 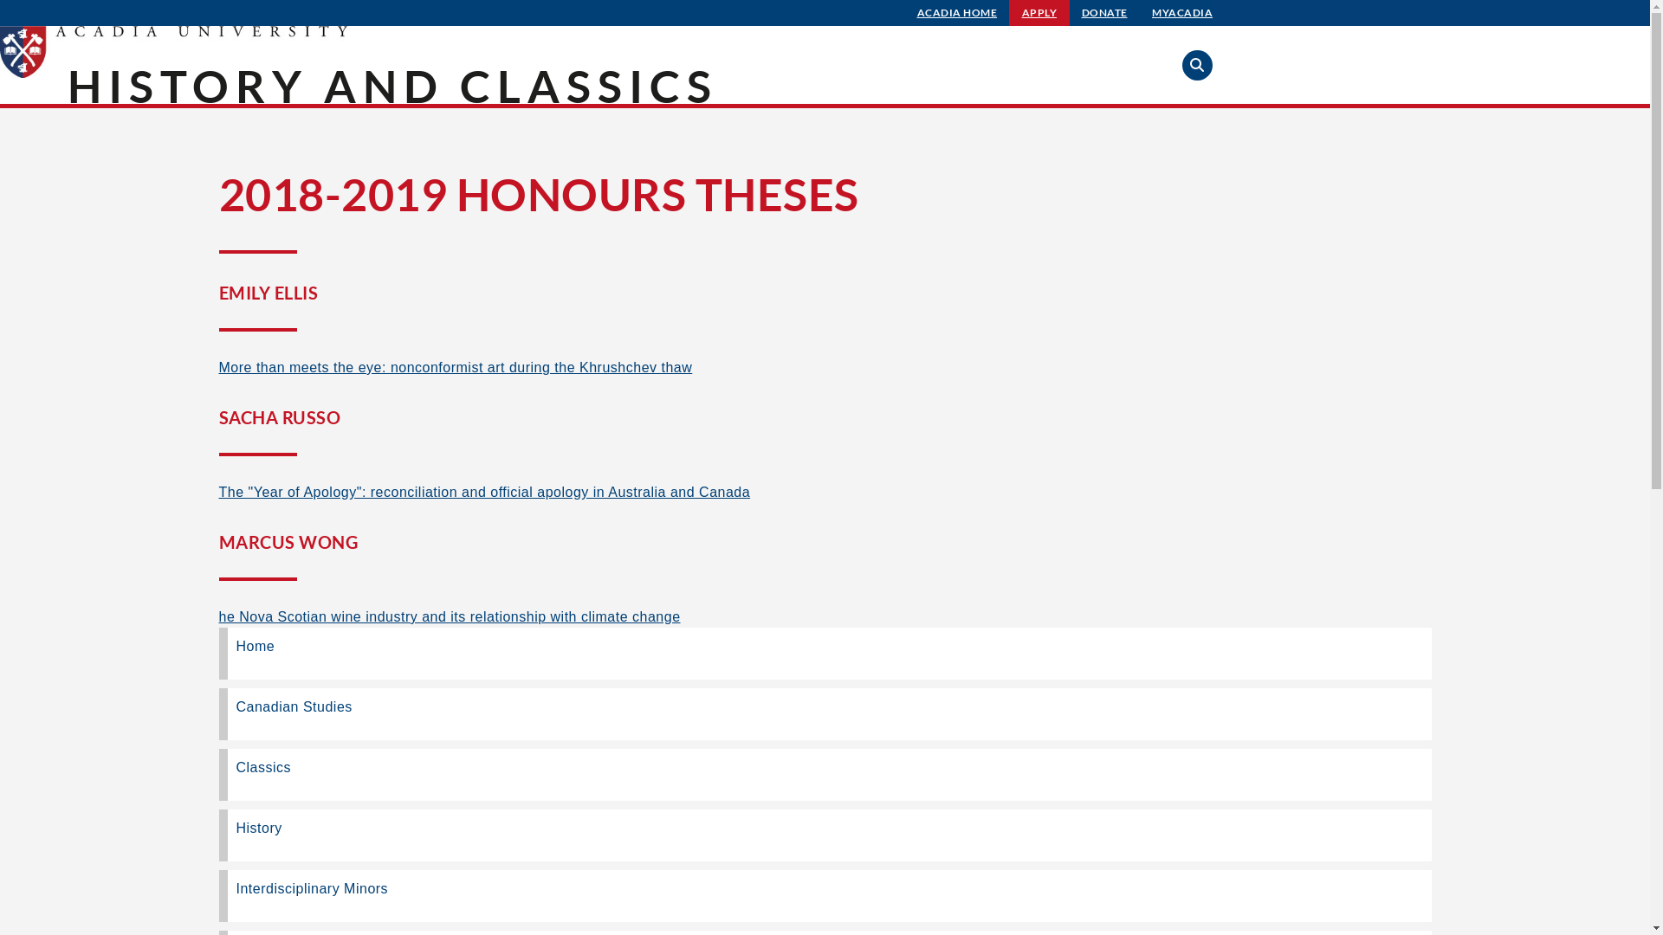 I want to click on Classics, so click(x=825, y=775).